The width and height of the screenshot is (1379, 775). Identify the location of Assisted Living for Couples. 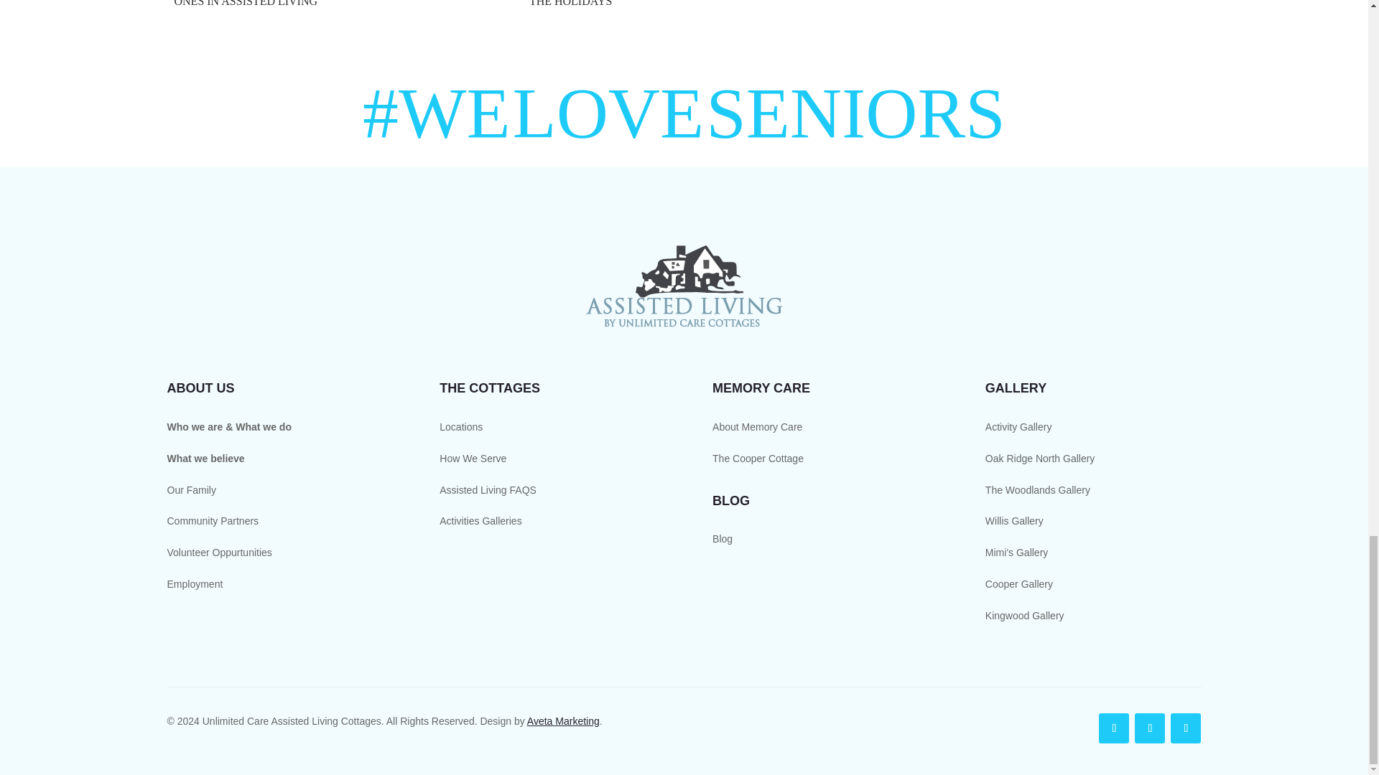
(1039, 2).